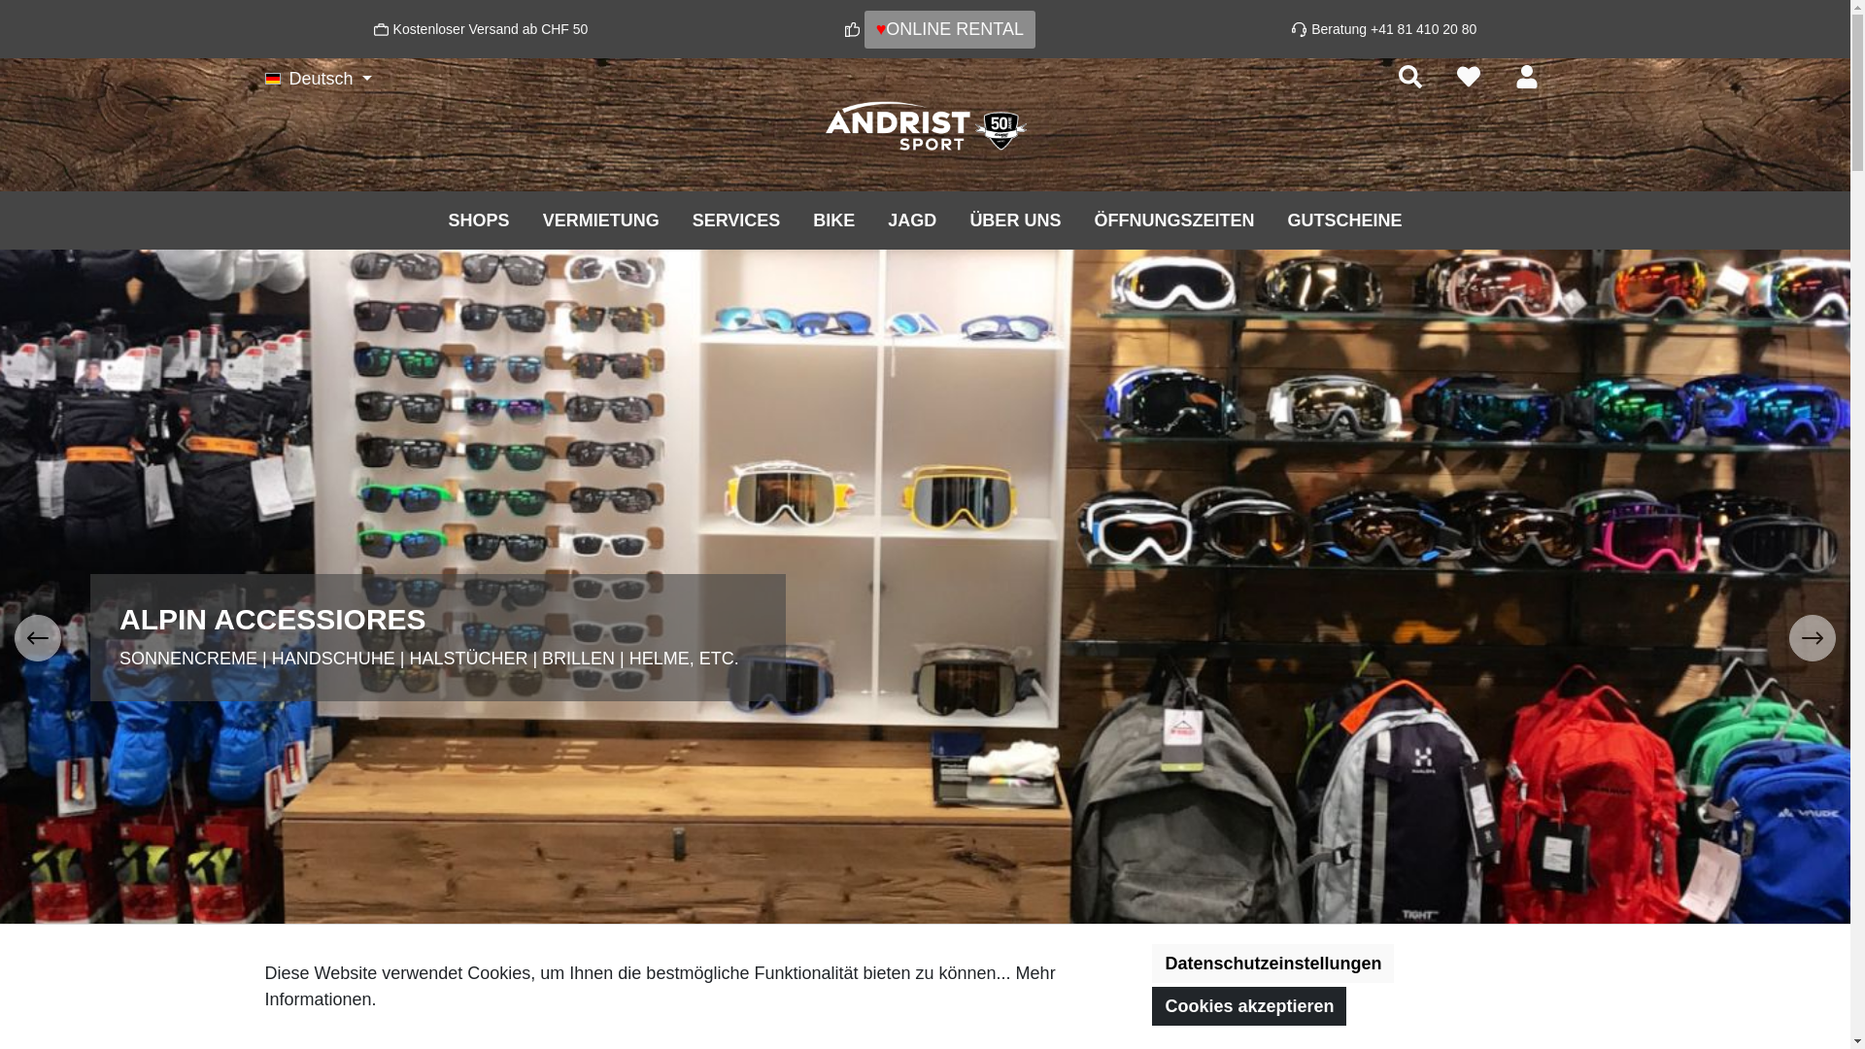 This screenshot has height=1049, width=1865. What do you see at coordinates (1249, 1006) in the screenshot?
I see `Cookies akzeptieren` at bounding box center [1249, 1006].